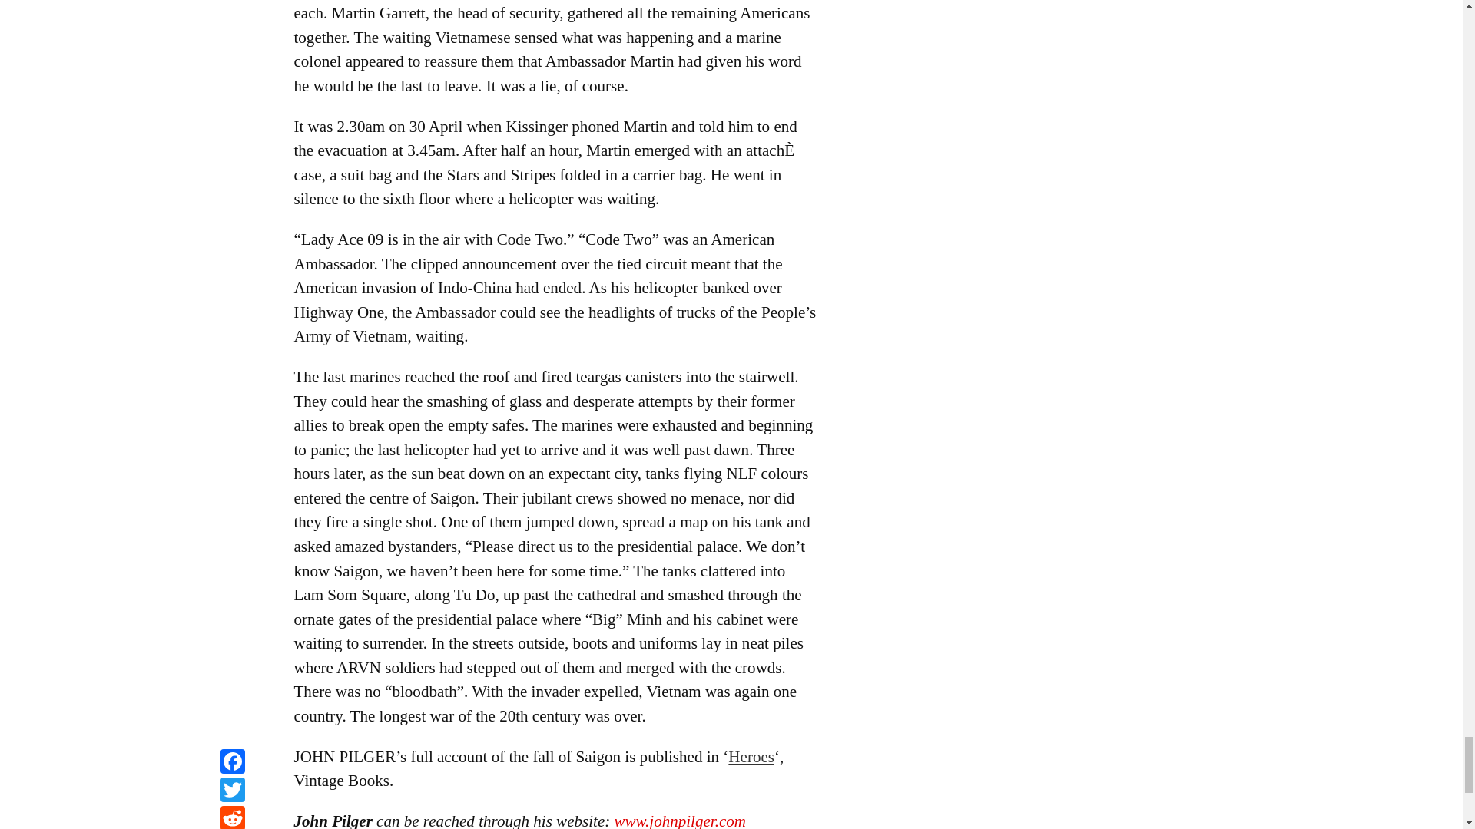 The image size is (1475, 829). What do you see at coordinates (751, 757) in the screenshot?
I see `Heroes` at bounding box center [751, 757].